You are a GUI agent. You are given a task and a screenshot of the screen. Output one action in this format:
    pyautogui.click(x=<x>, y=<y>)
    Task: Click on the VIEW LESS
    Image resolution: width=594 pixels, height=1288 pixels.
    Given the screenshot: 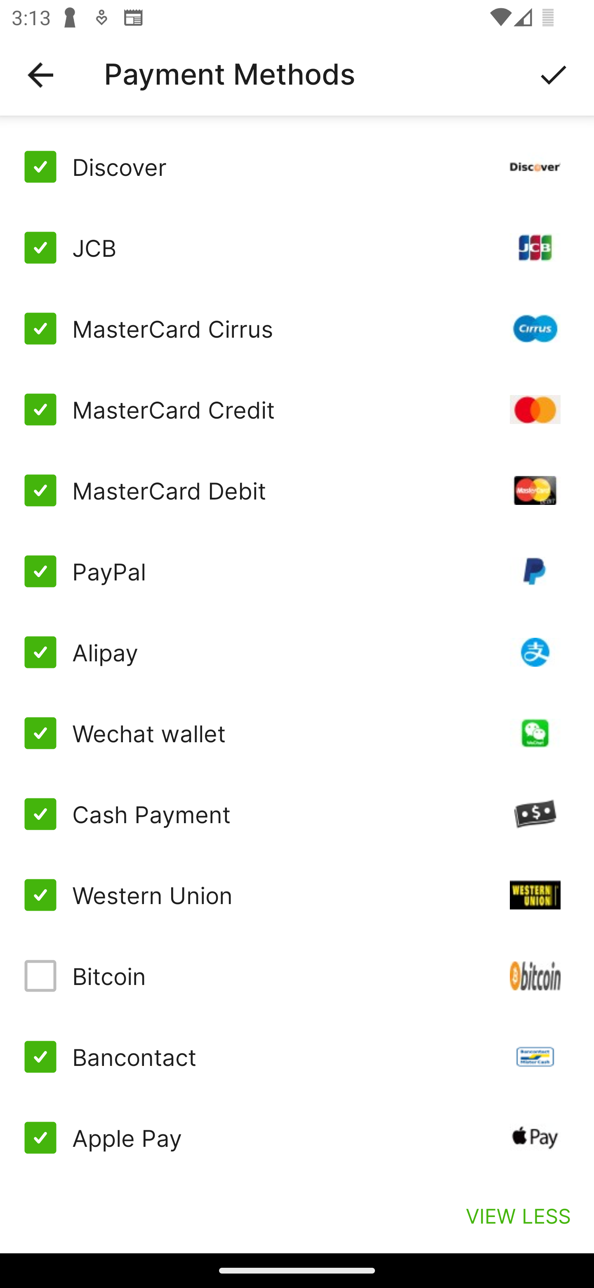 What is the action you would take?
    pyautogui.click(x=518, y=1215)
    